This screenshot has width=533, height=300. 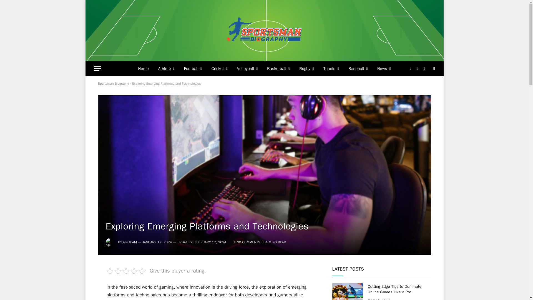 What do you see at coordinates (264, 30) in the screenshot?
I see `Sportsman Biography` at bounding box center [264, 30].